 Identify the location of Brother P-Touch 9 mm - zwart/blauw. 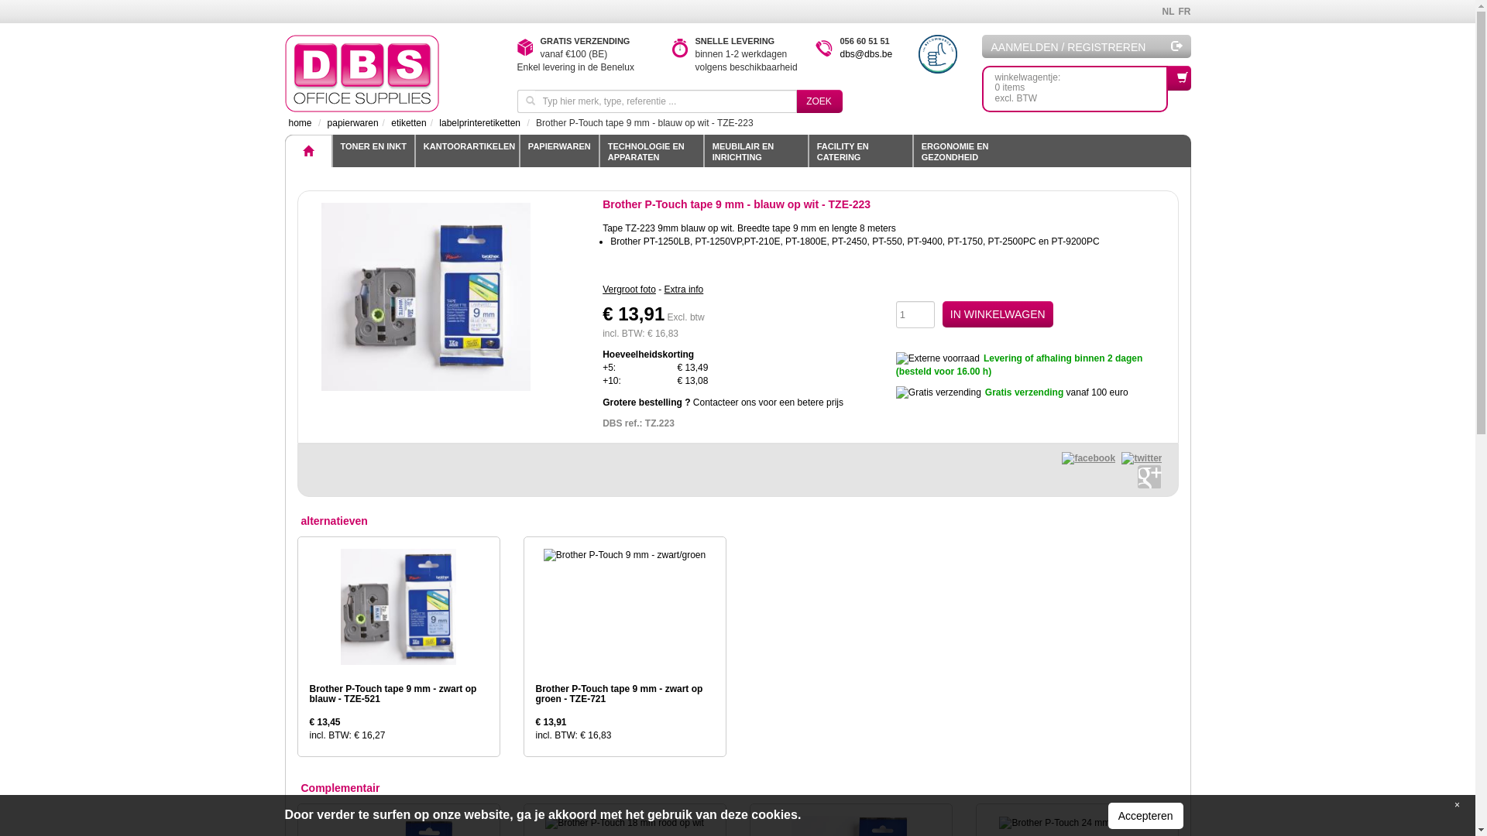
(398, 607).